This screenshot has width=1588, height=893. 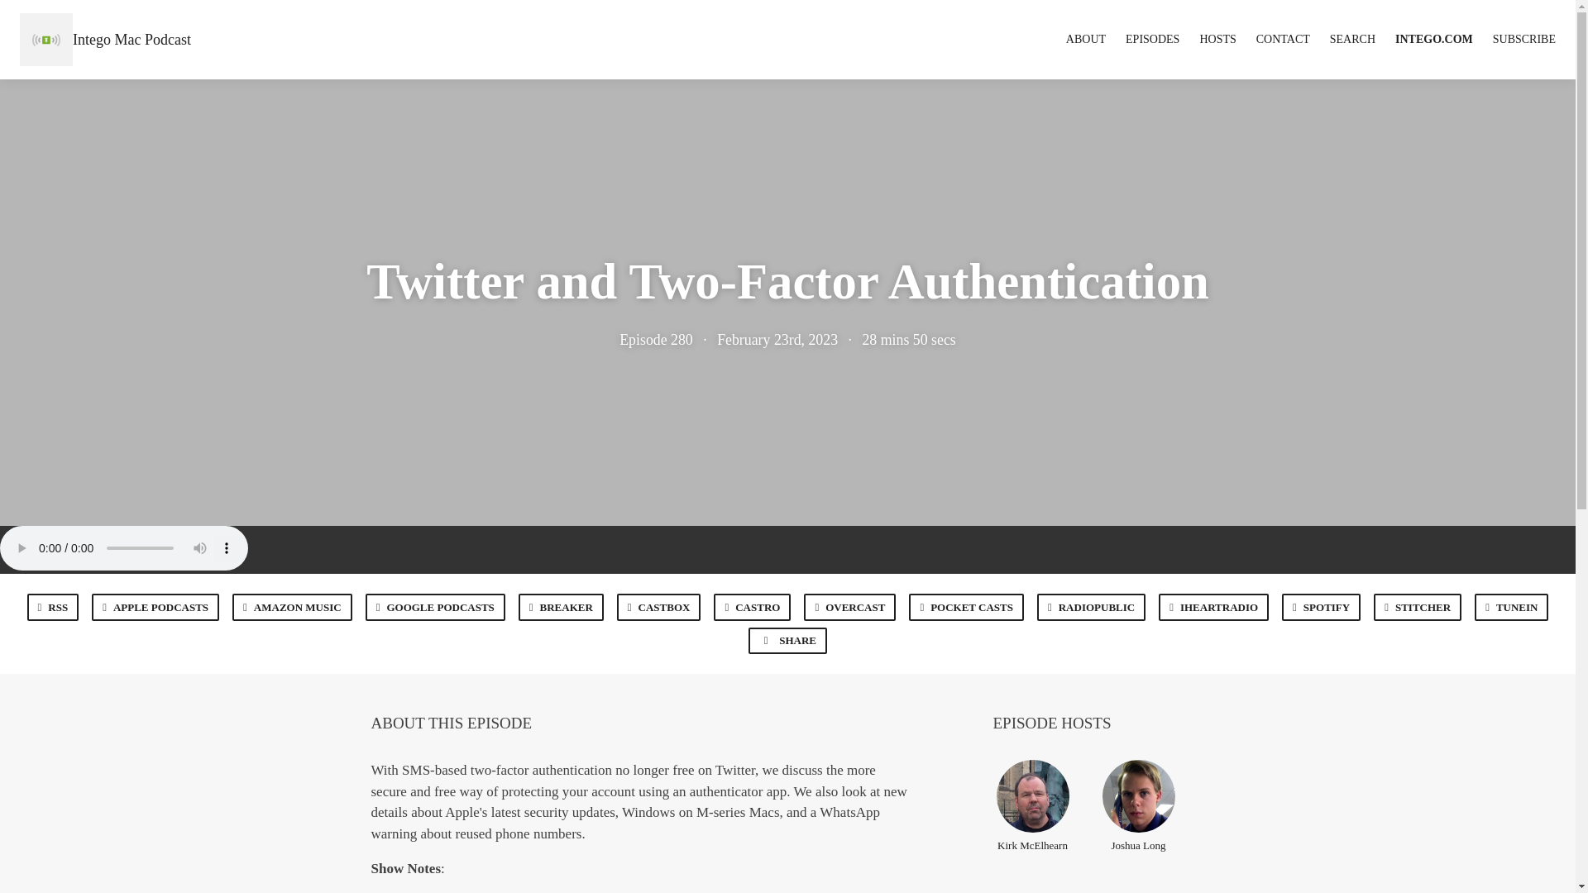 I want to click on STITCHER, so click(x=1417, y=607).